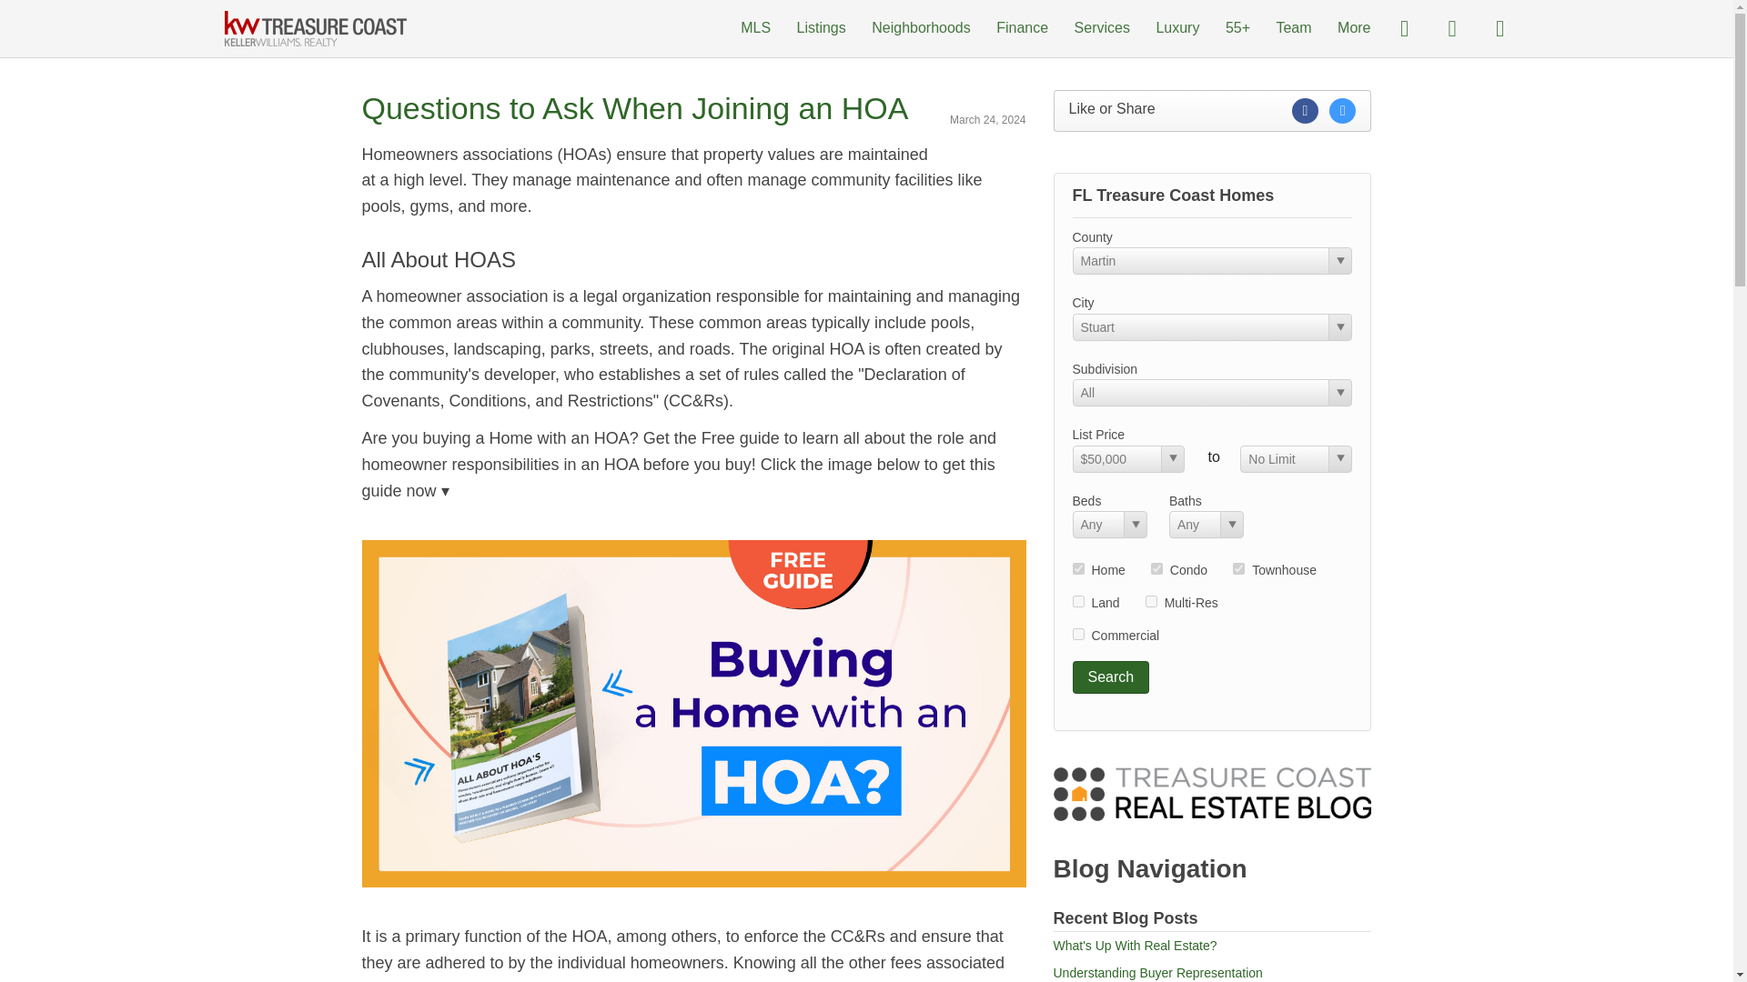  I want to click on Finance, so click(1022, 27).